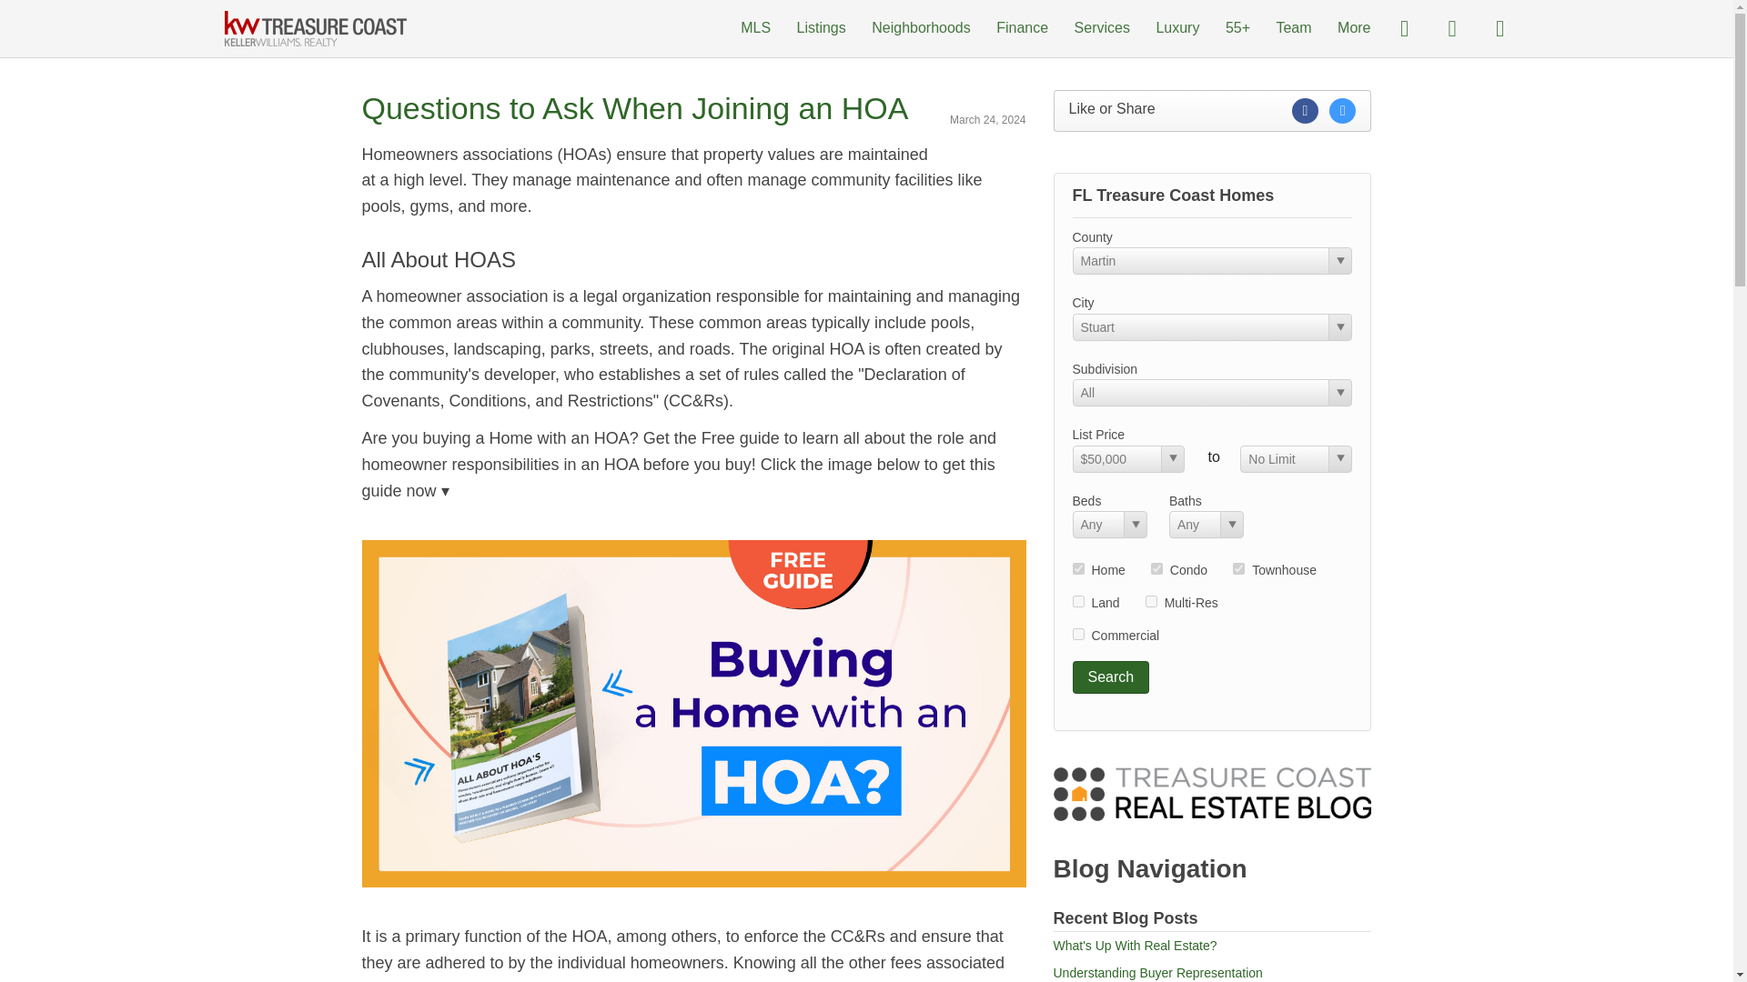  I want to click on Finance, so click(1022, 27).